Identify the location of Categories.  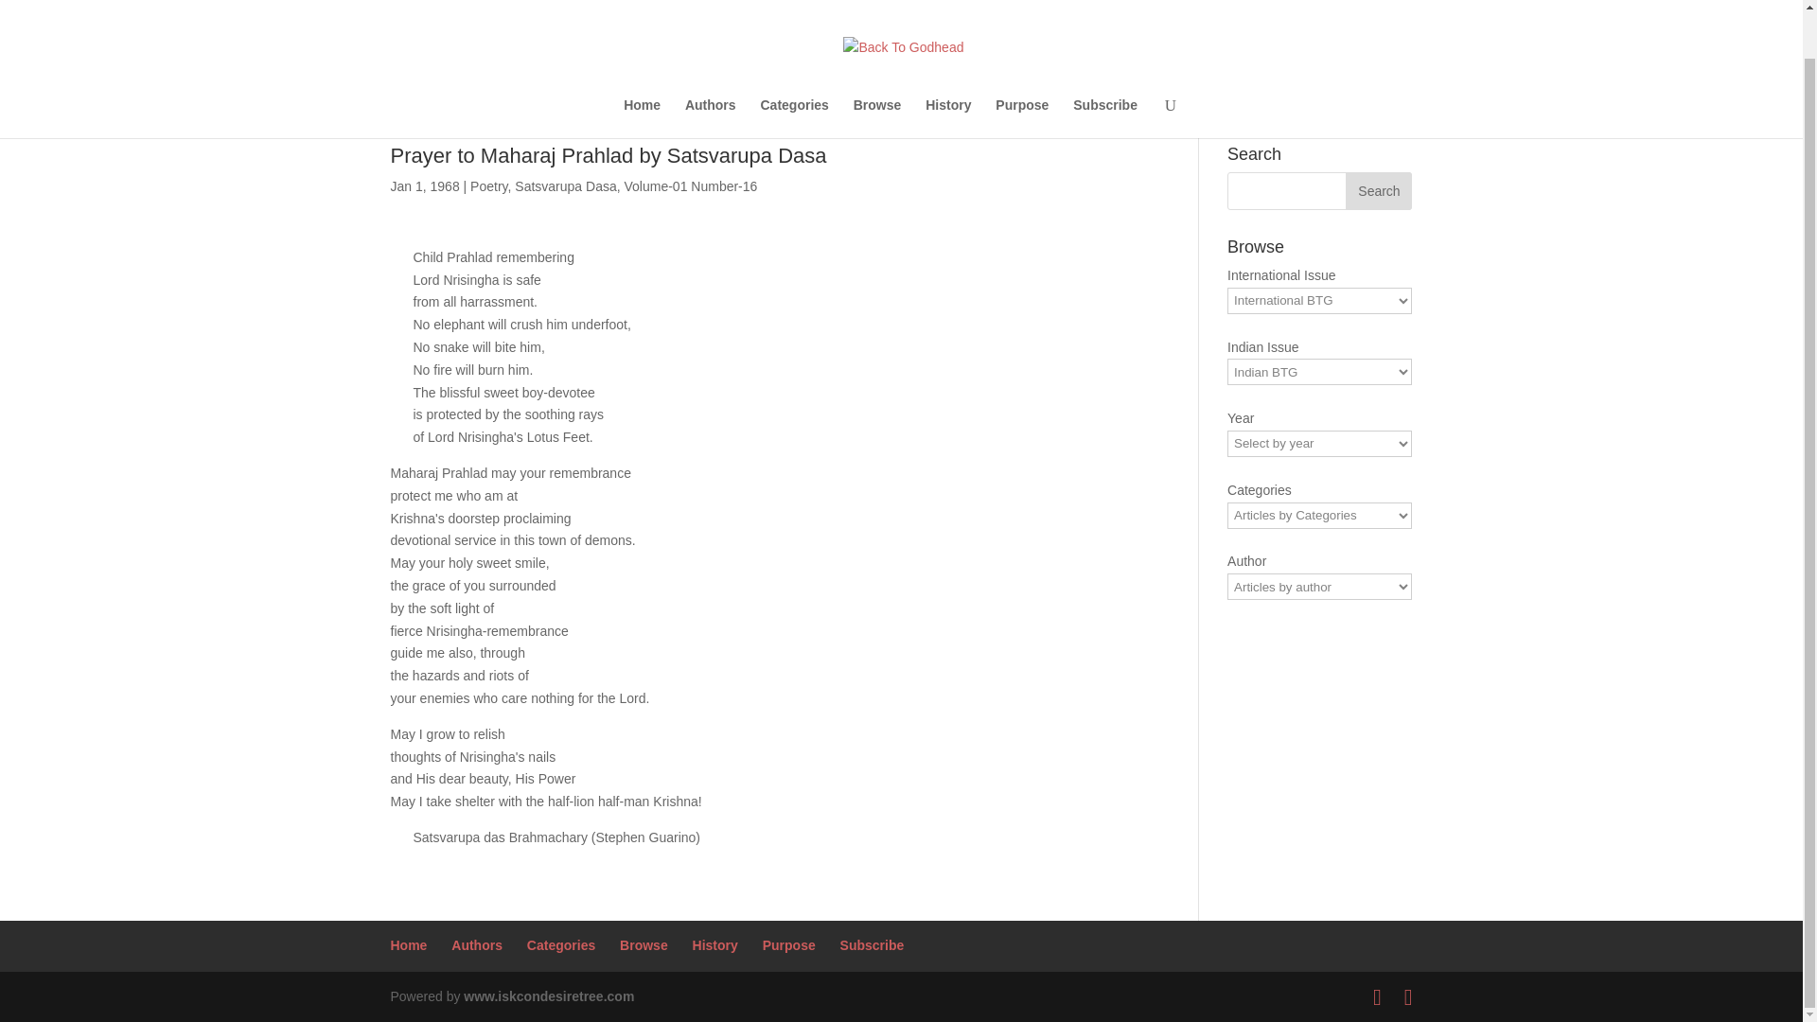
(560, 944).